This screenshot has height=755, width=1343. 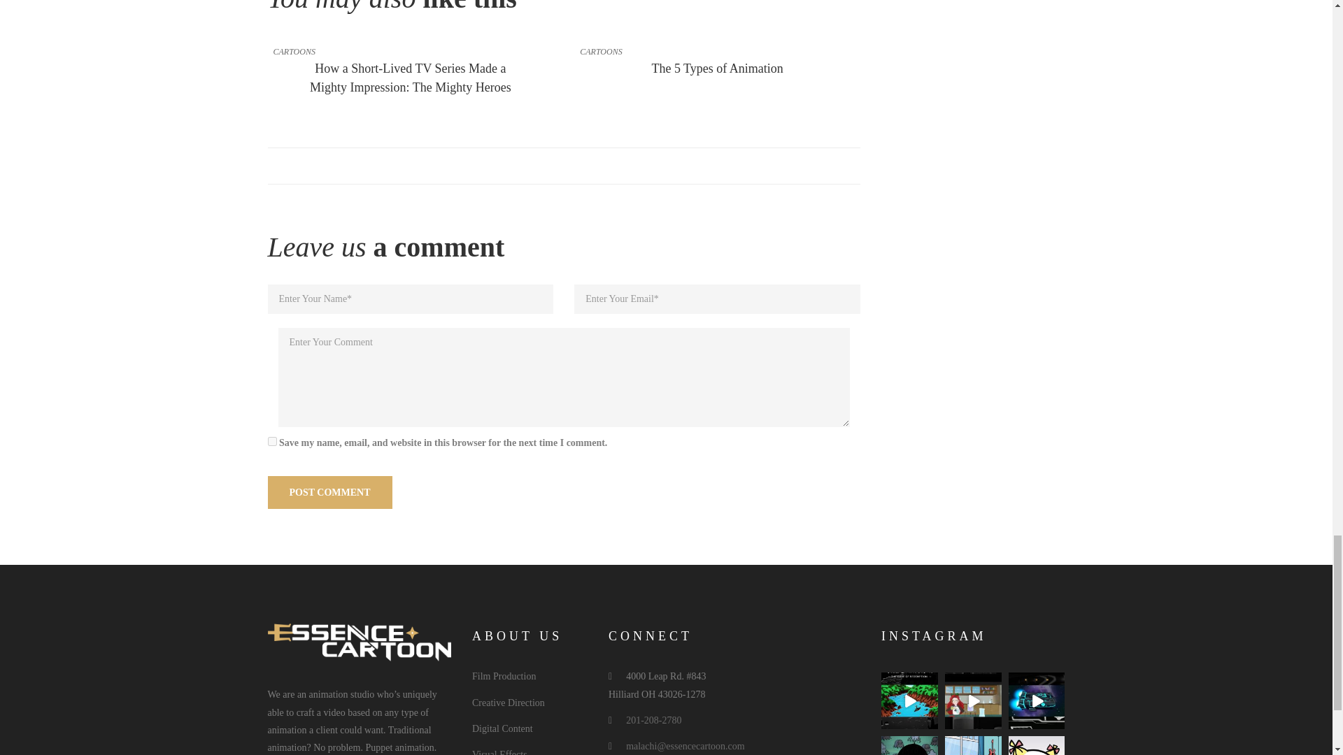 What do you see at coordinates (329, 492) in the screenshot?
I see `Post Comment` at bounding box center [329, 492].